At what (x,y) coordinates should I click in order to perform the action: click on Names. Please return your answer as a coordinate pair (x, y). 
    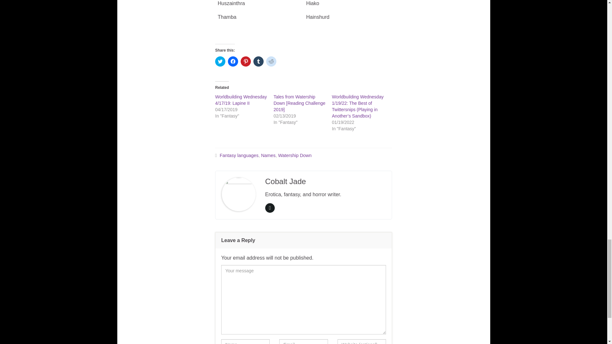
    Looking at the image, I should click on (268, 155).